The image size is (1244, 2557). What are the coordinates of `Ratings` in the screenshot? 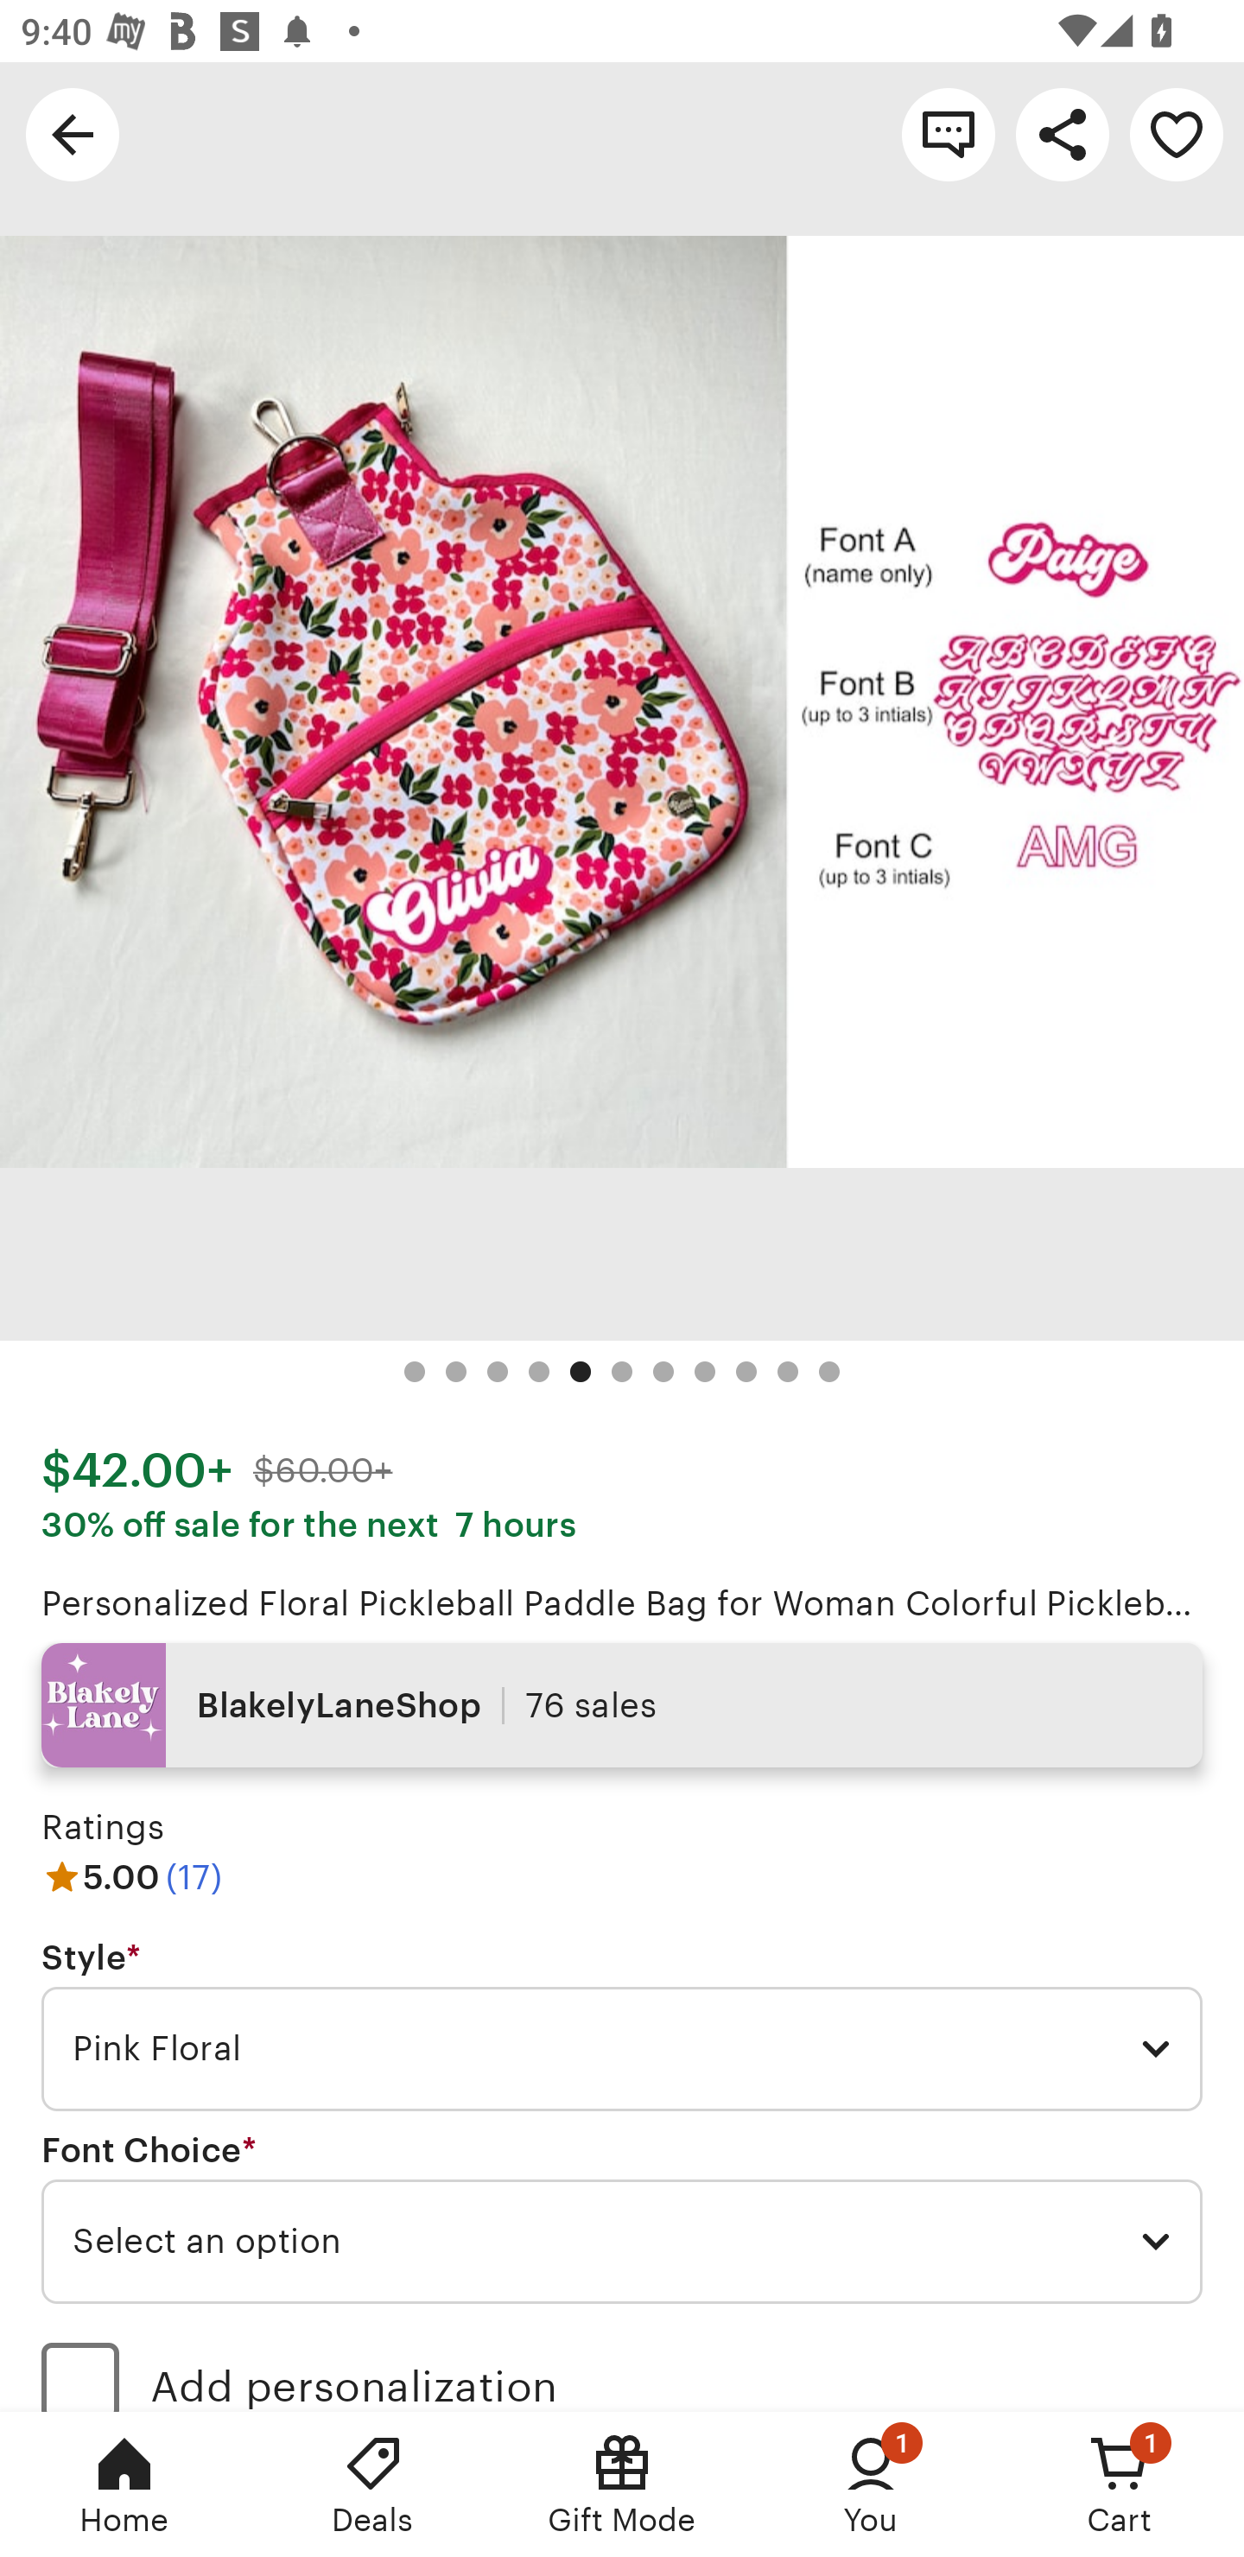 It's located at (102, 1826).